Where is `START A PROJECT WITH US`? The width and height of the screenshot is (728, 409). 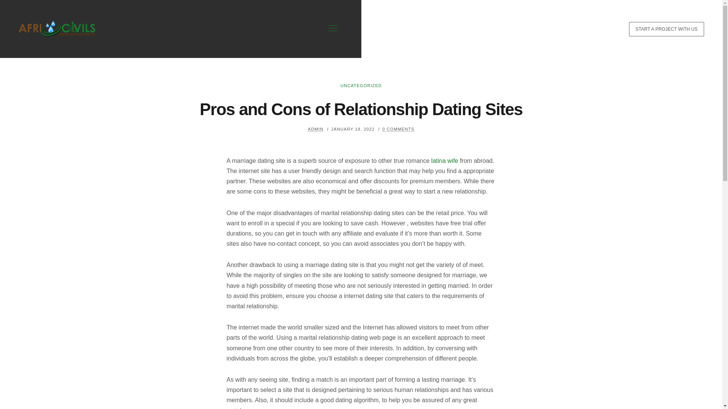 START A PROJECT WITH US is located at coordinates (666, 29).